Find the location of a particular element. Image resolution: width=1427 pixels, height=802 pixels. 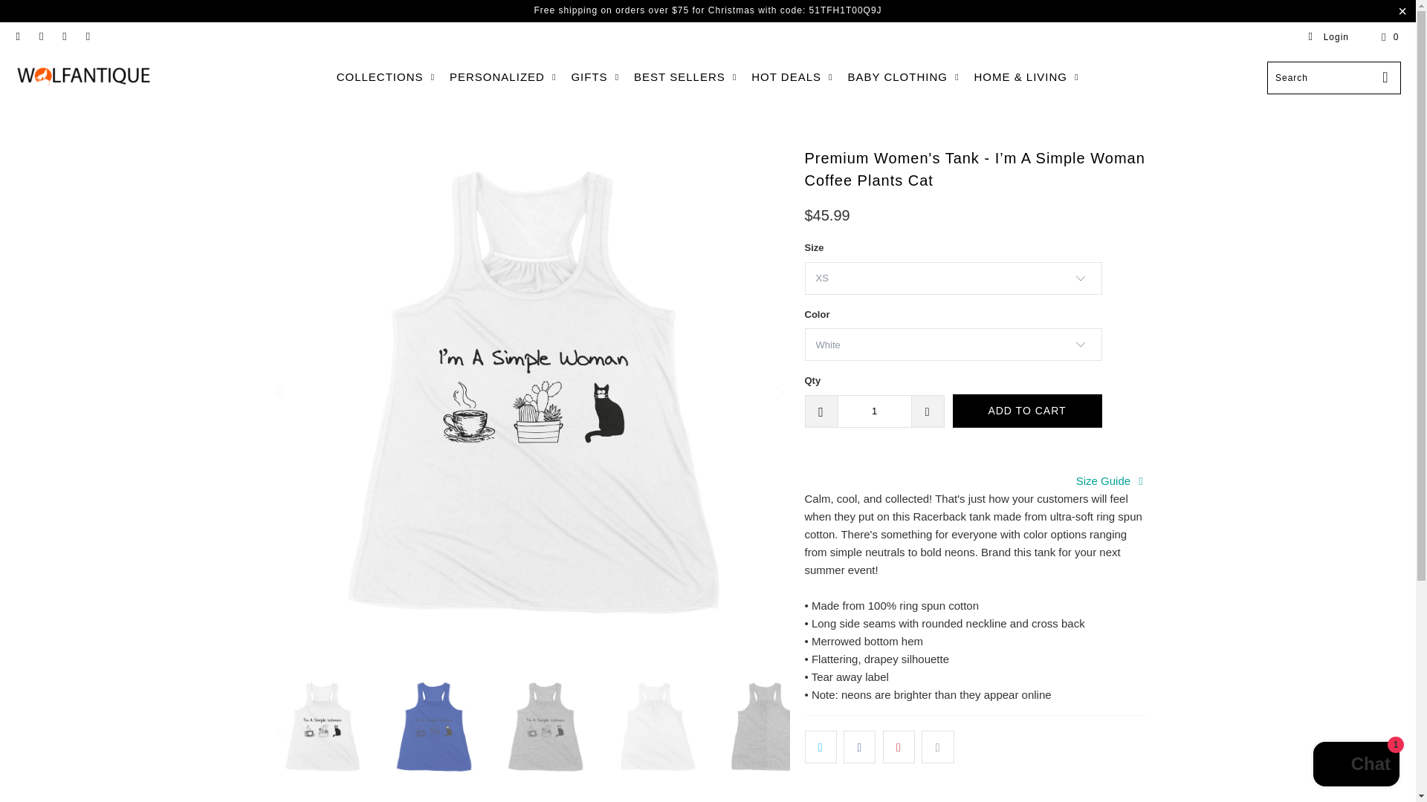

Share this on Facebook is located at coordinates (859, 747).